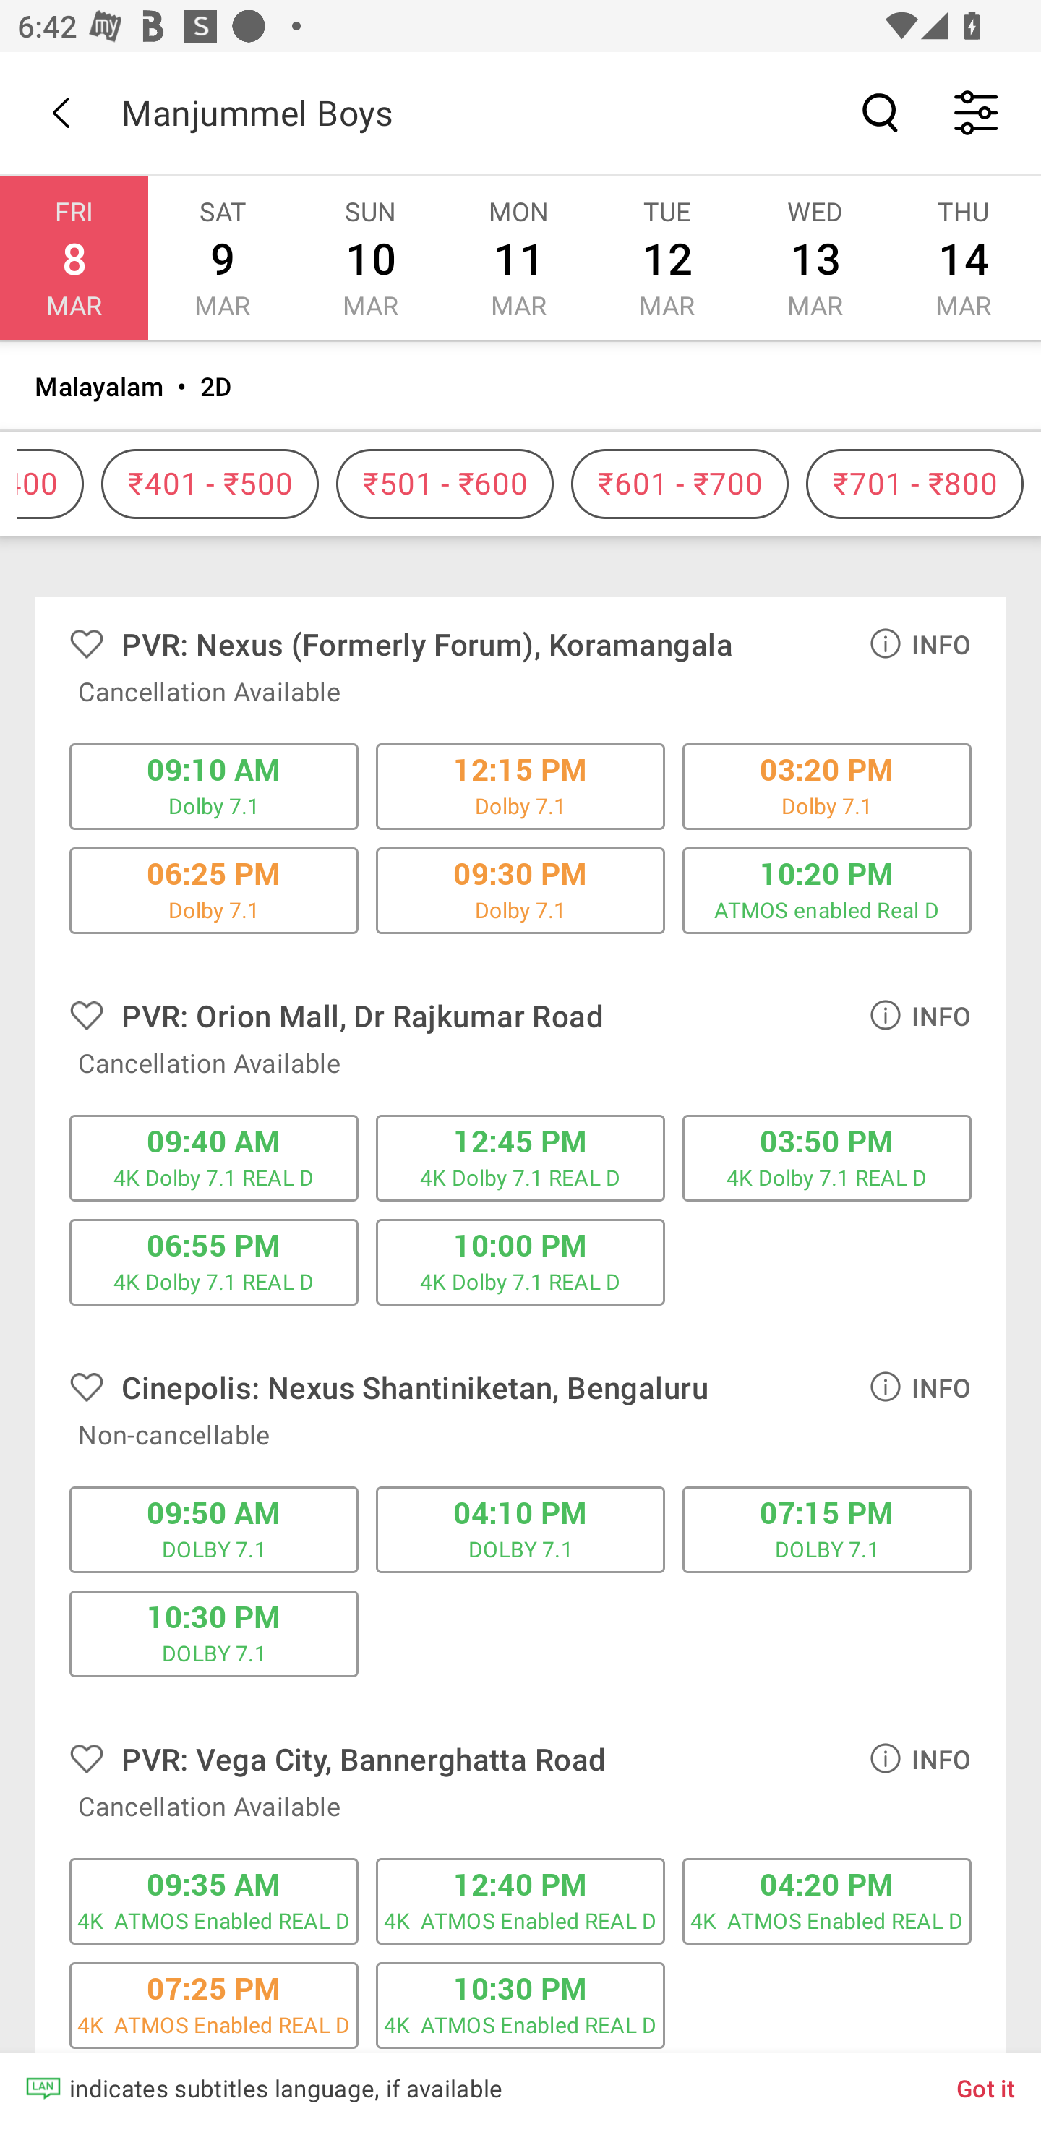 This screenshot has height=2140, width=1041. What do you see at coordinates (920, 643) in the screenshot?
I see `INFO` at bounding box center [920, 643].